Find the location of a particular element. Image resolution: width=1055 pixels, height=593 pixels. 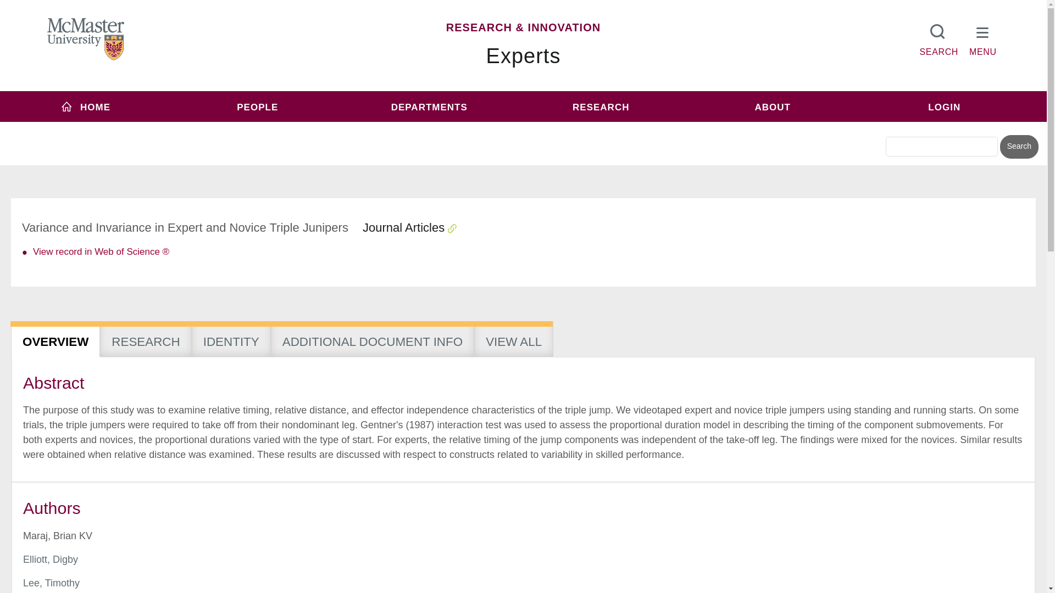

McMaster Univeristy Logo is located at coordinates (86, 40).